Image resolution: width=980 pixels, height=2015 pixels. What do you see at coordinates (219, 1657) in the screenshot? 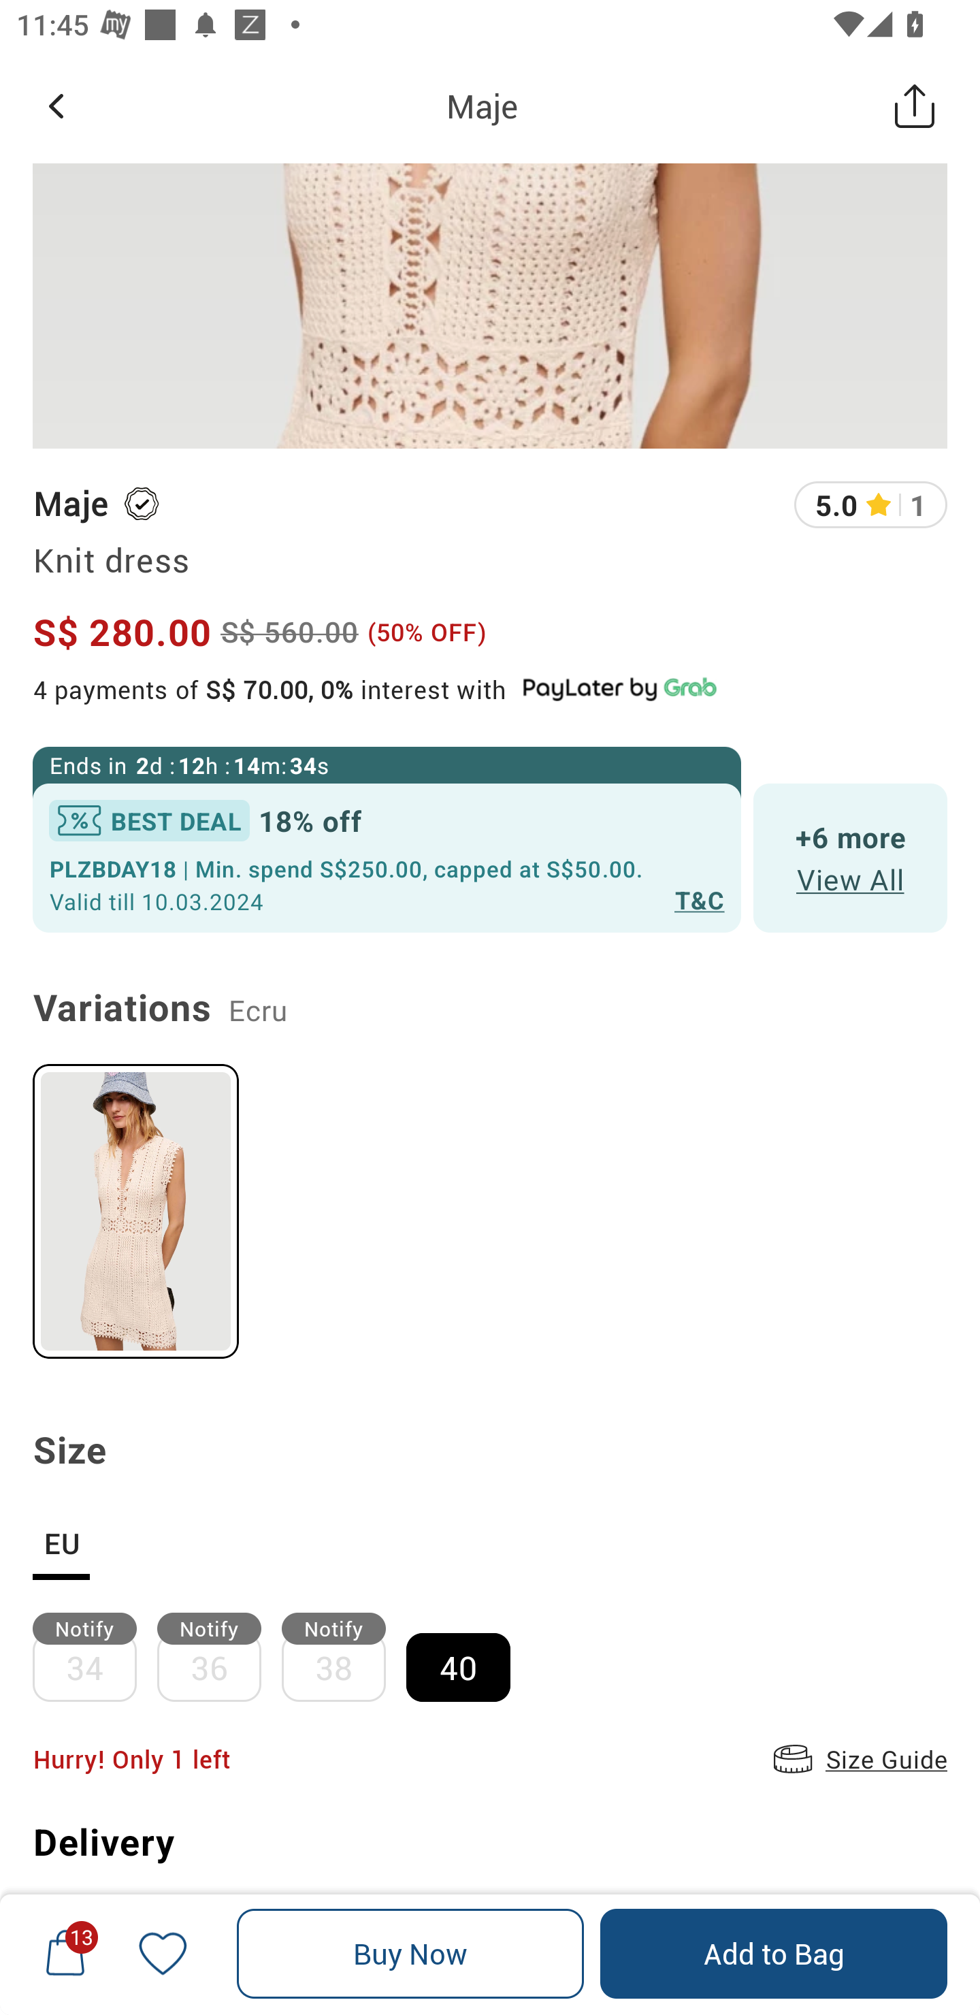
I see `Notify 36` at bounding box center [219, 1657].